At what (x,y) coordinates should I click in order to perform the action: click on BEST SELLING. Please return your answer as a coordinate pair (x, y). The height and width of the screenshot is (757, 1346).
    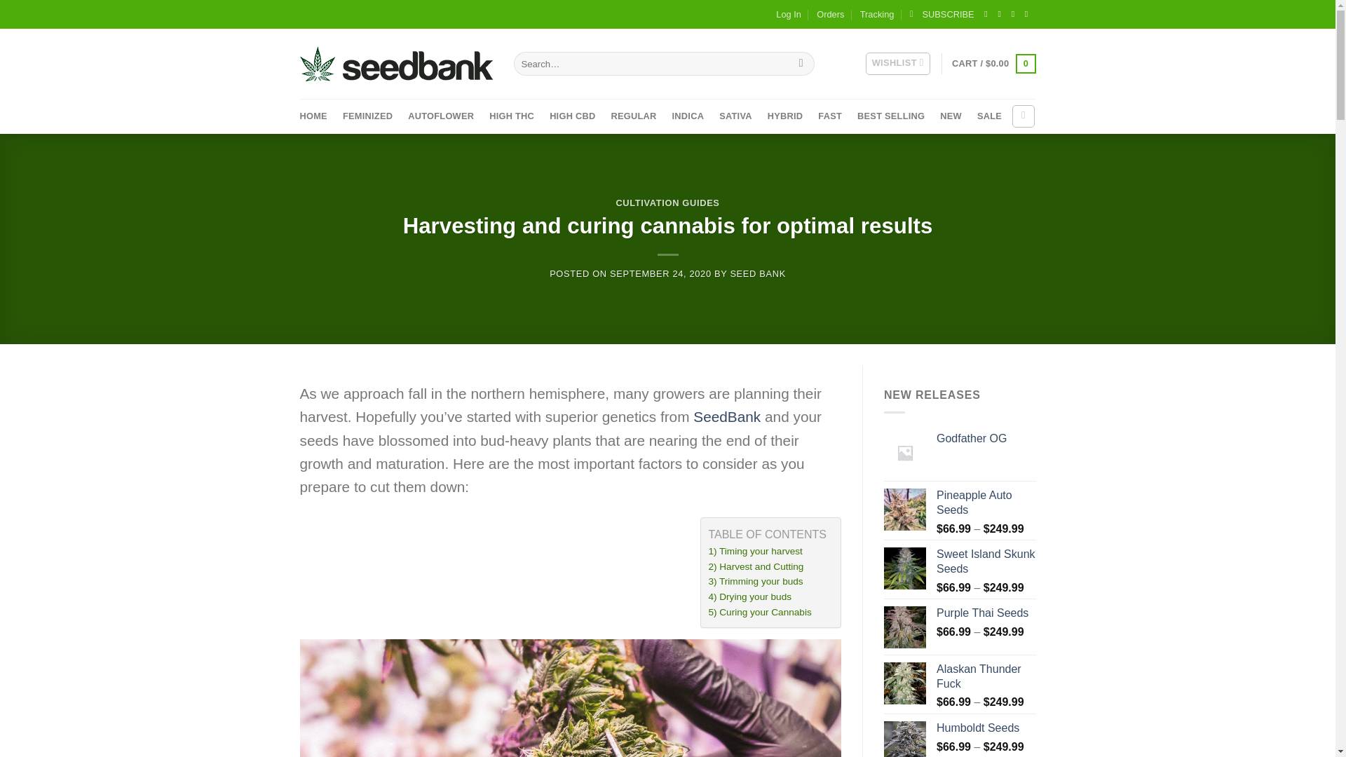
    Looking at the image, I should click on (891, 116).